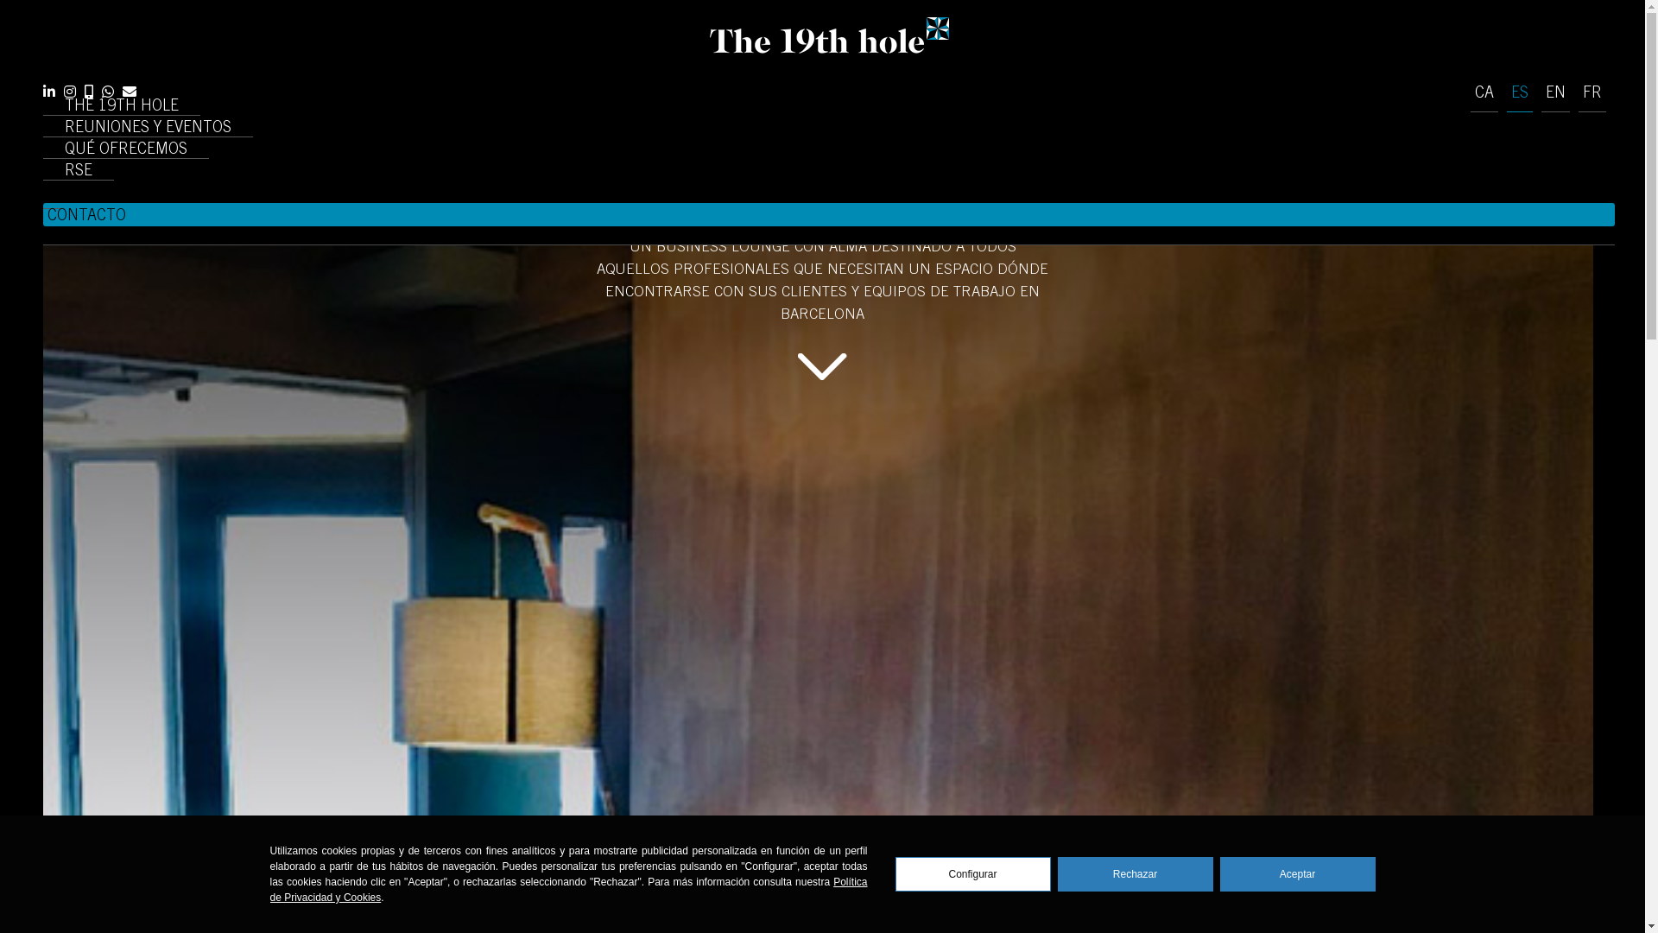  Describe the element at coordinates (1484, 99) in the screenshot. I see `CA` at that location.